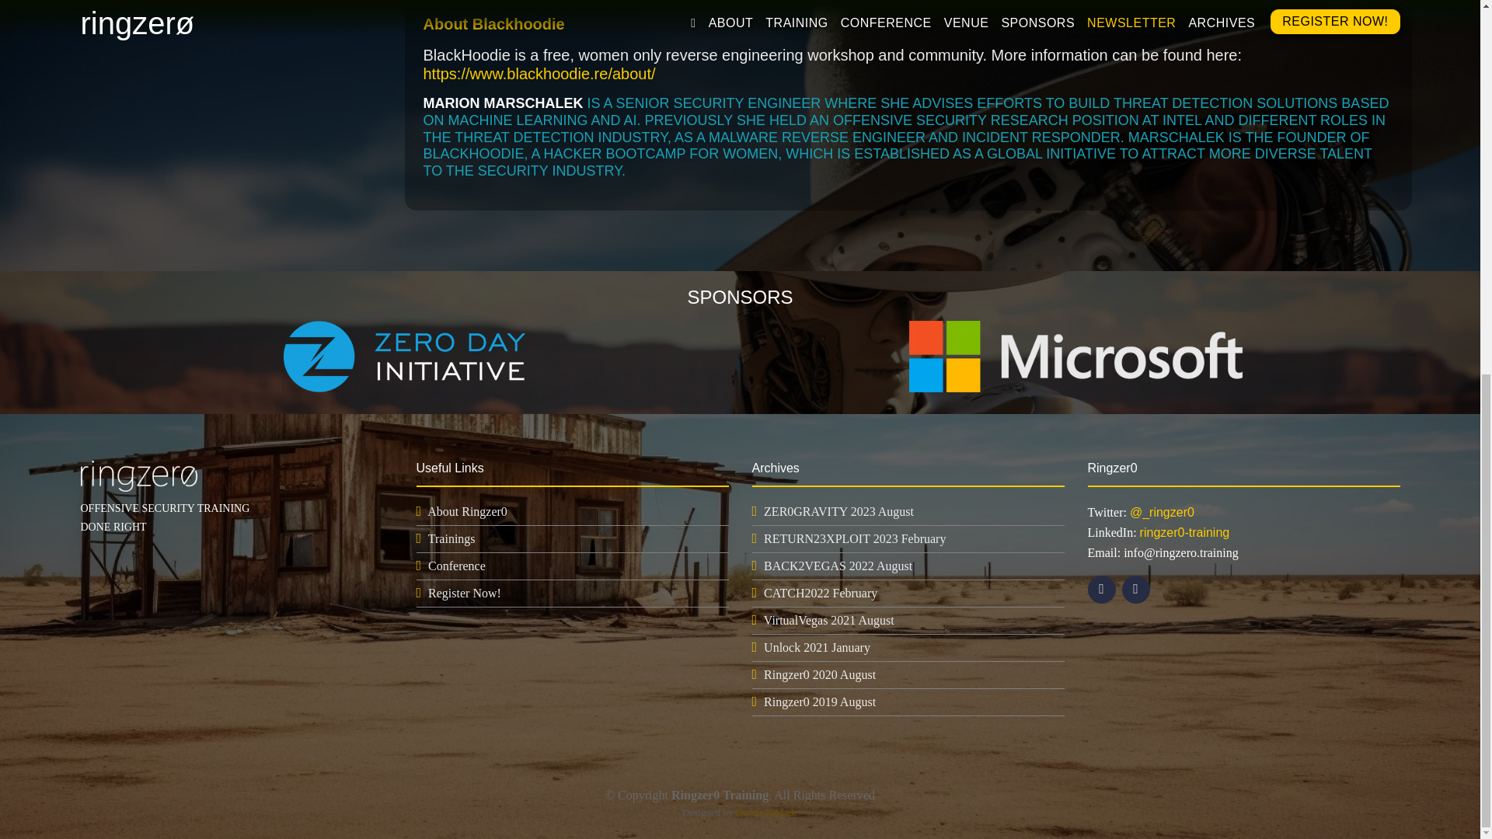 This screenshot has height=839, width=1492. I want to click on About Ringzer0, so click(466, 511).